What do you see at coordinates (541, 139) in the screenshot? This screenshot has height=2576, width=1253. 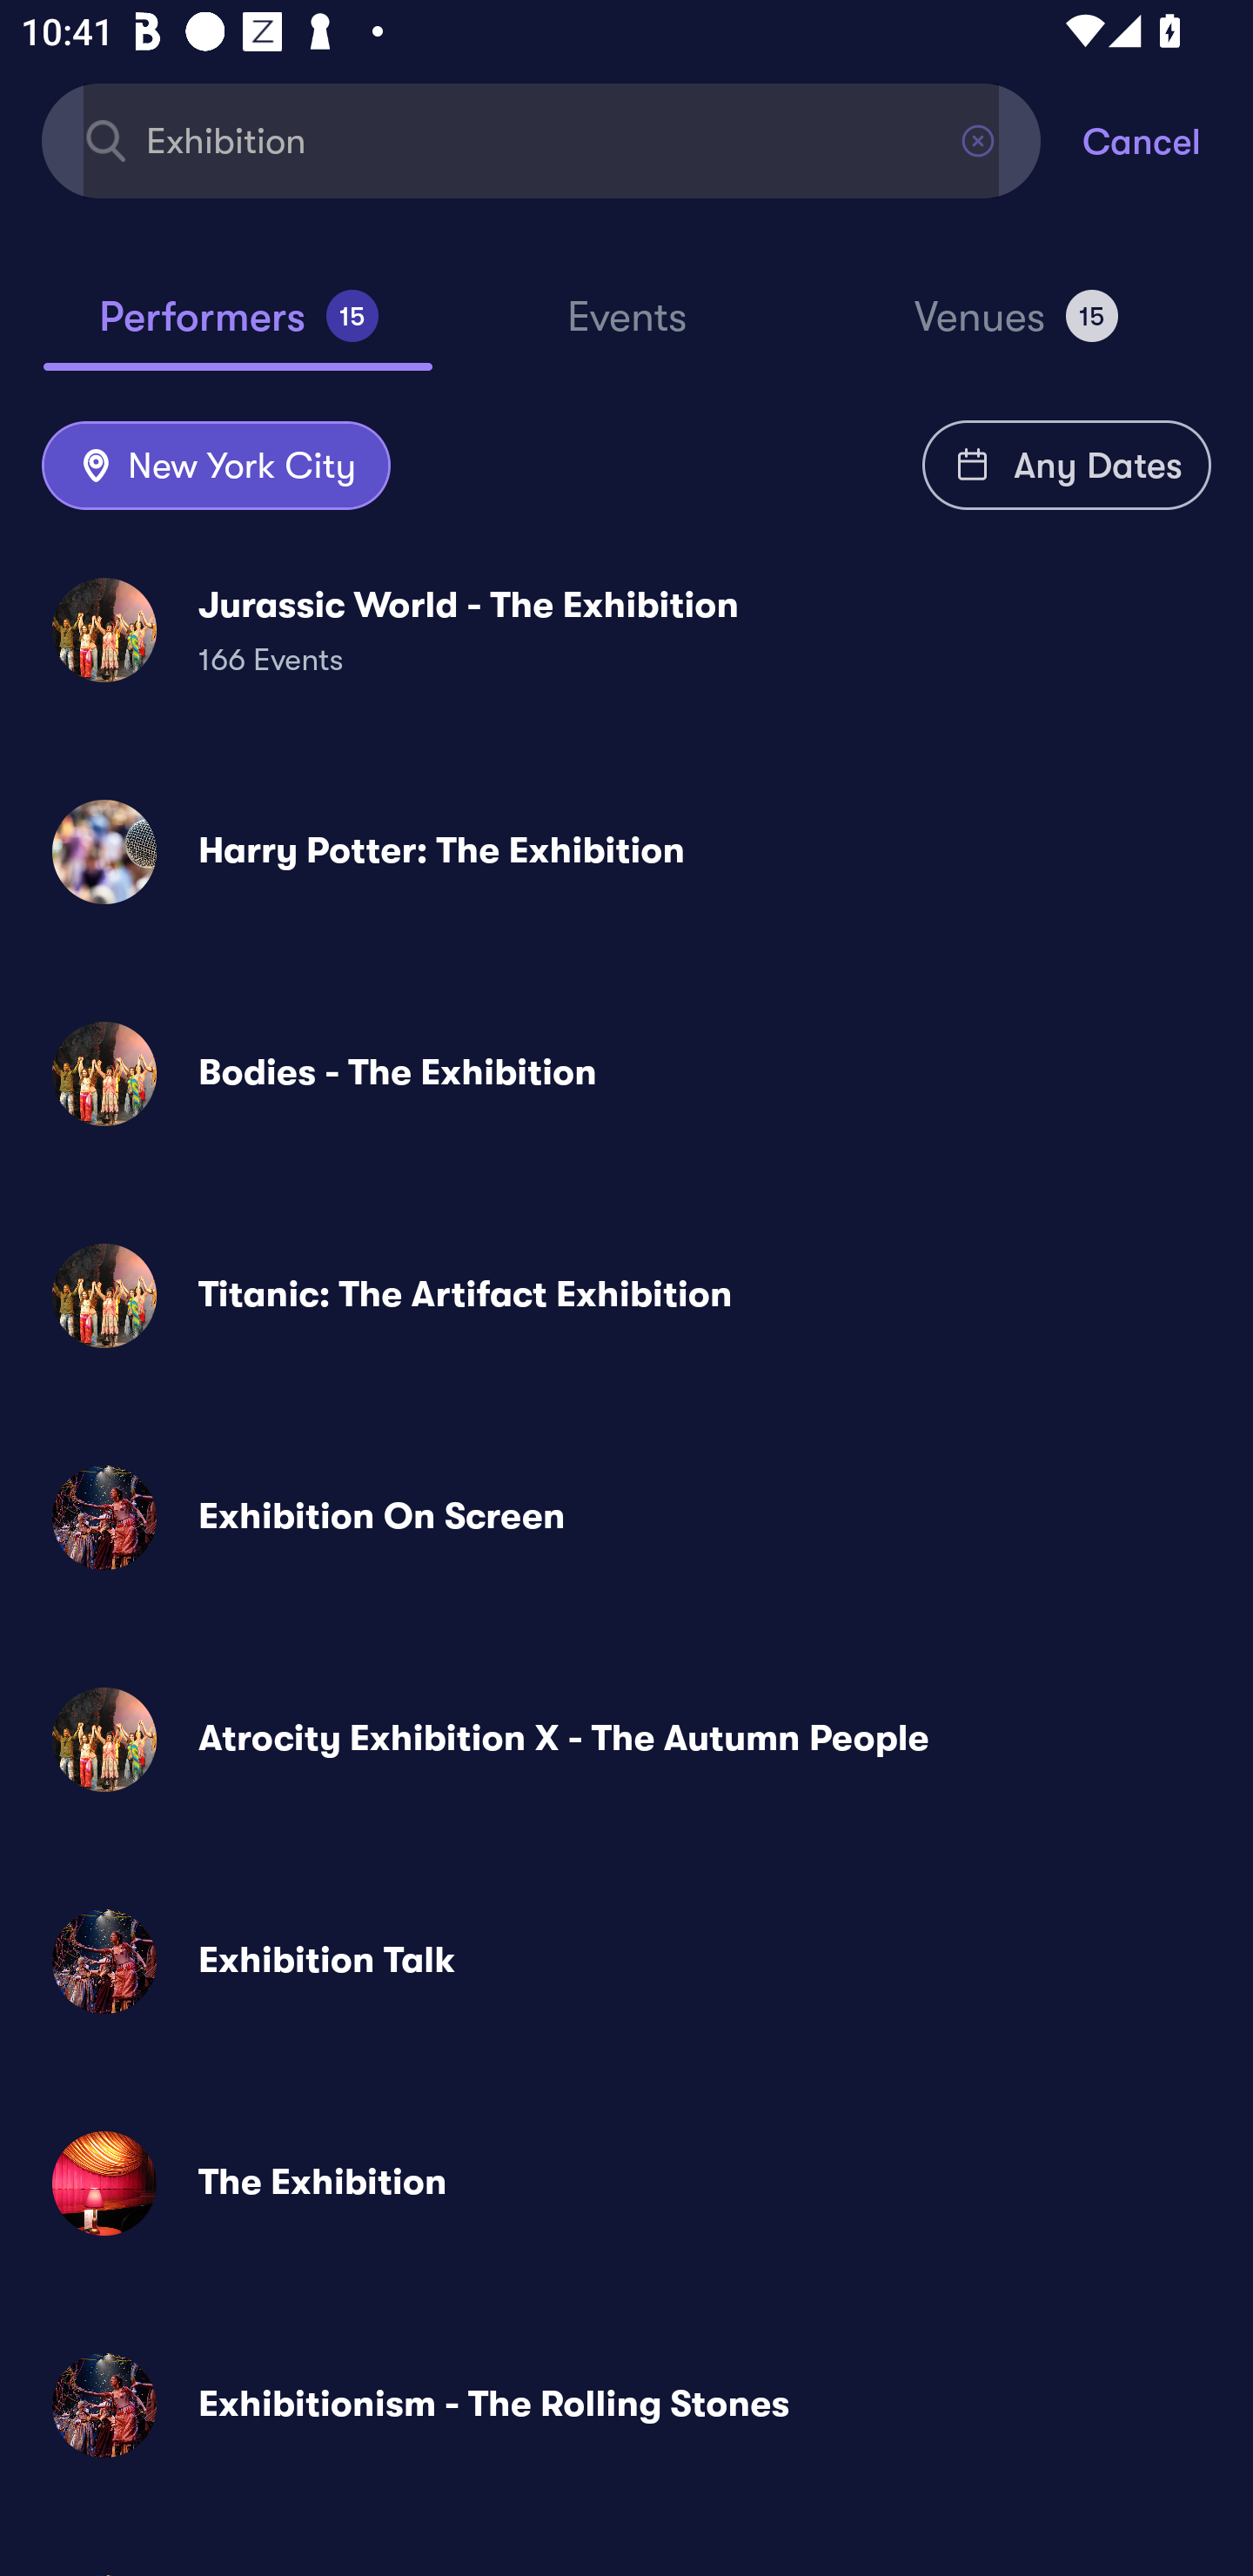 I see `Exhibition Find` at bounding box center [541, 139].